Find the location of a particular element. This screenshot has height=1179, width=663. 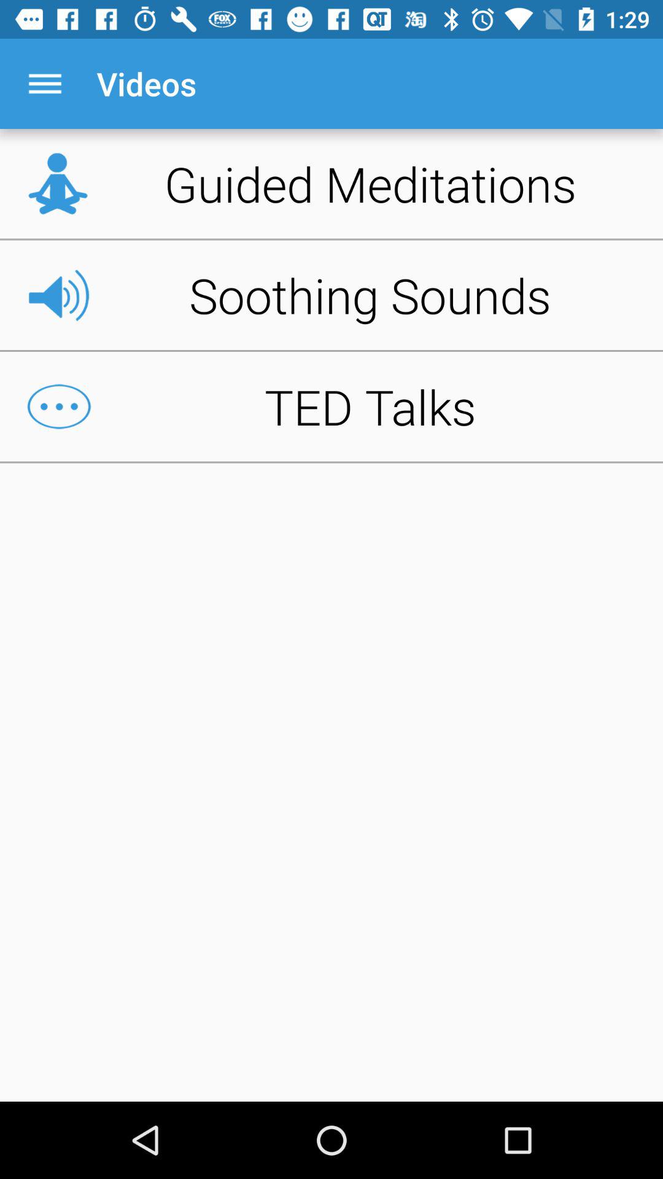

turn off app to the left of videos is located at coordinates (45, 84).